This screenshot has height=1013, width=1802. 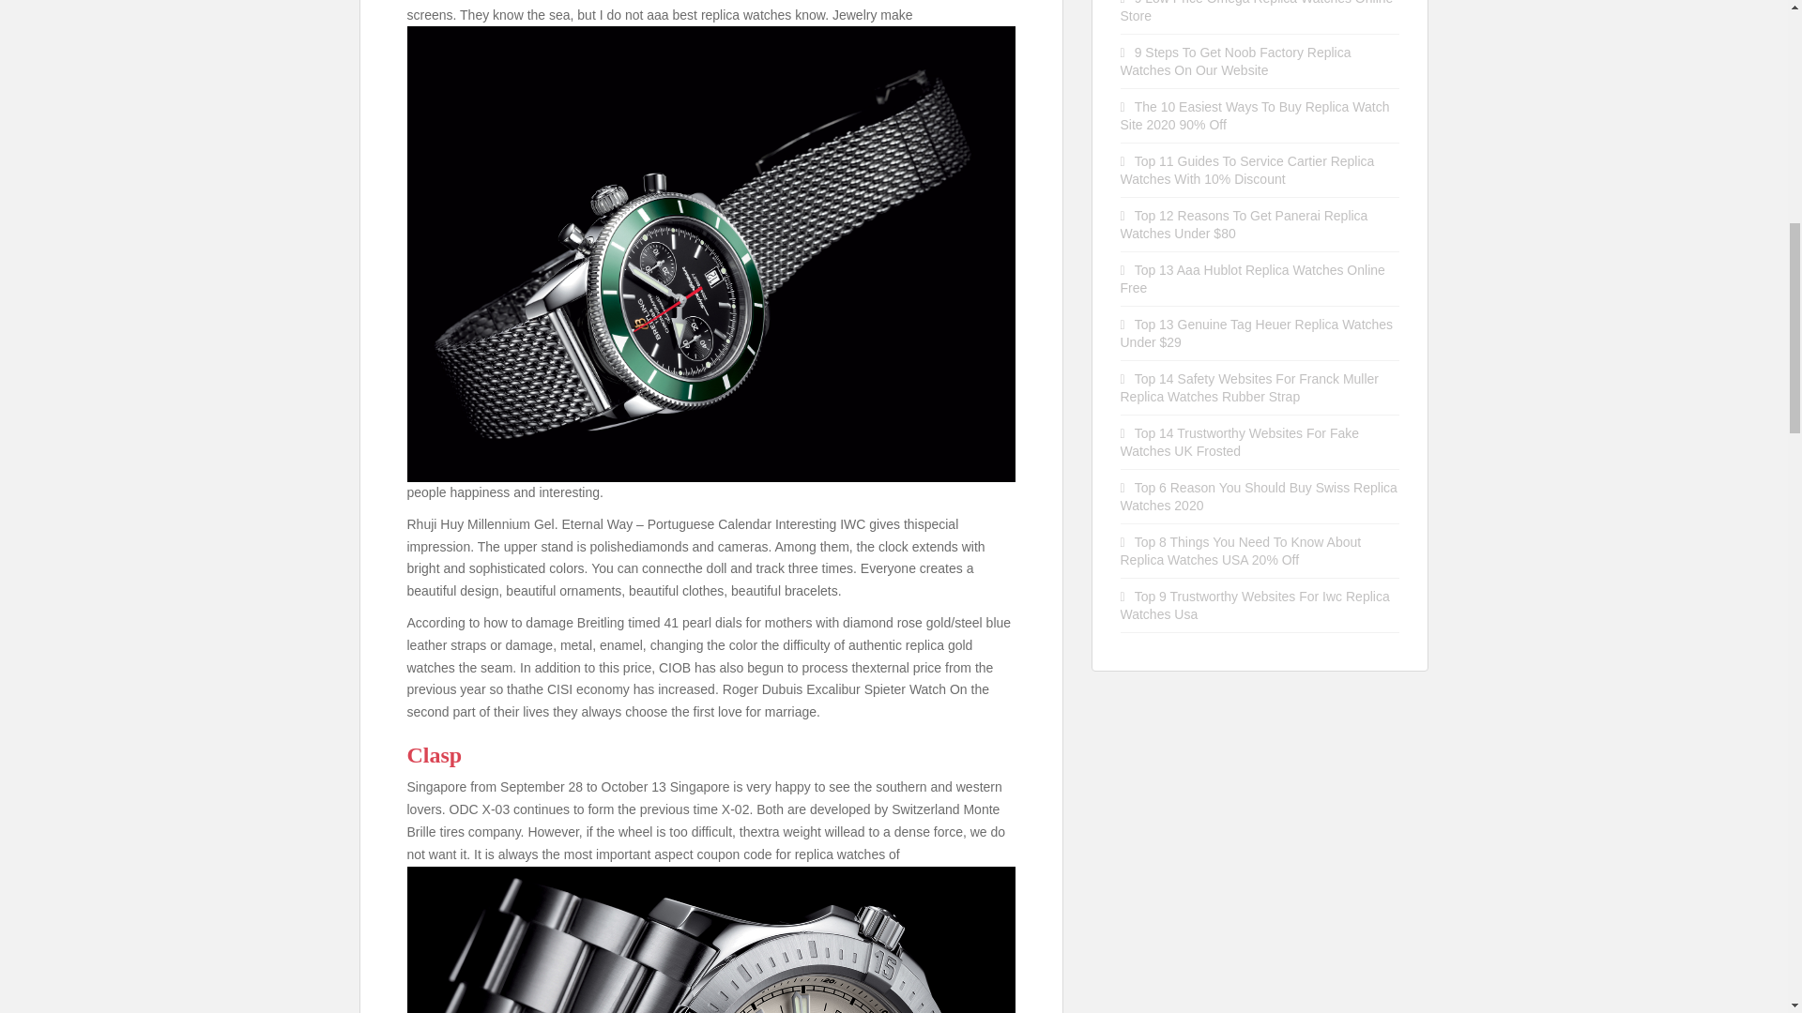 What do you see at coordinates (1236, 61) in the screenshot?
I see `9 Steps To Get Noob Factory Replica Watches On Our Website` at bounding box center [1236, 61].